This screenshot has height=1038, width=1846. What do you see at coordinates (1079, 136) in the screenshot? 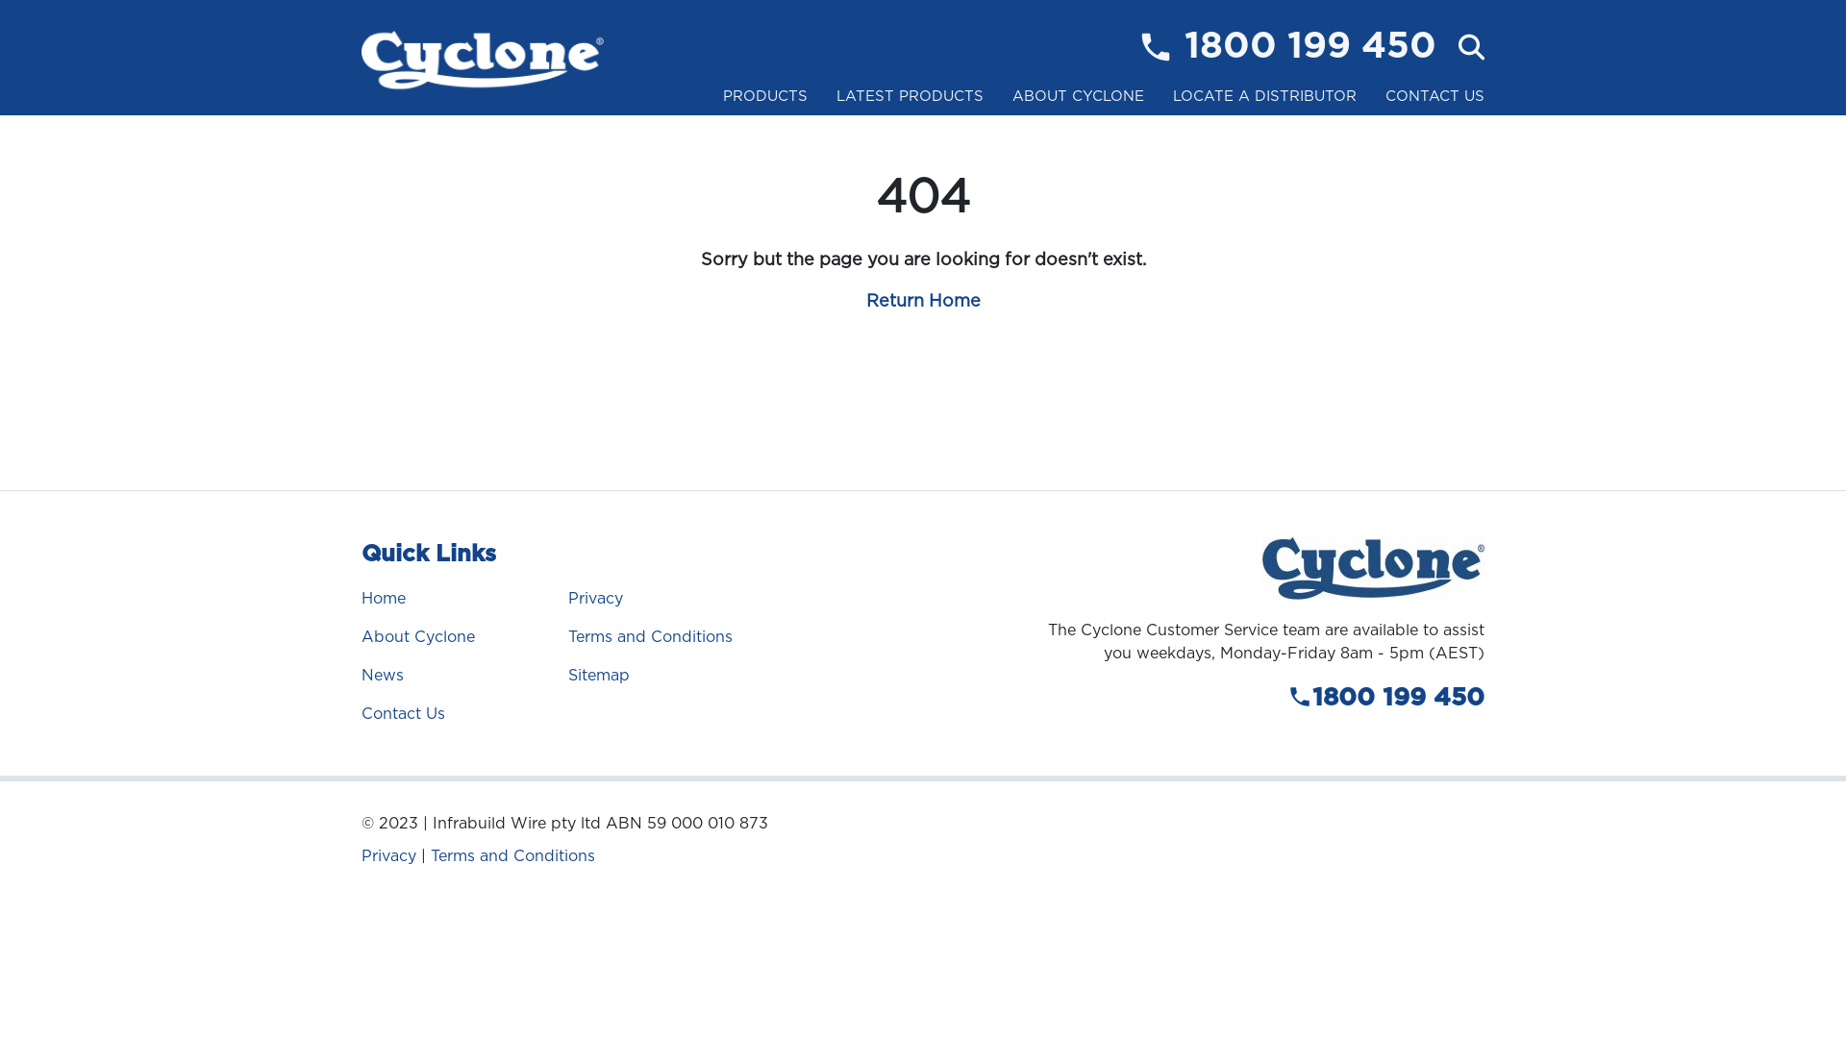
I see `Product Catalogue` at bounding box center [1079, 136].